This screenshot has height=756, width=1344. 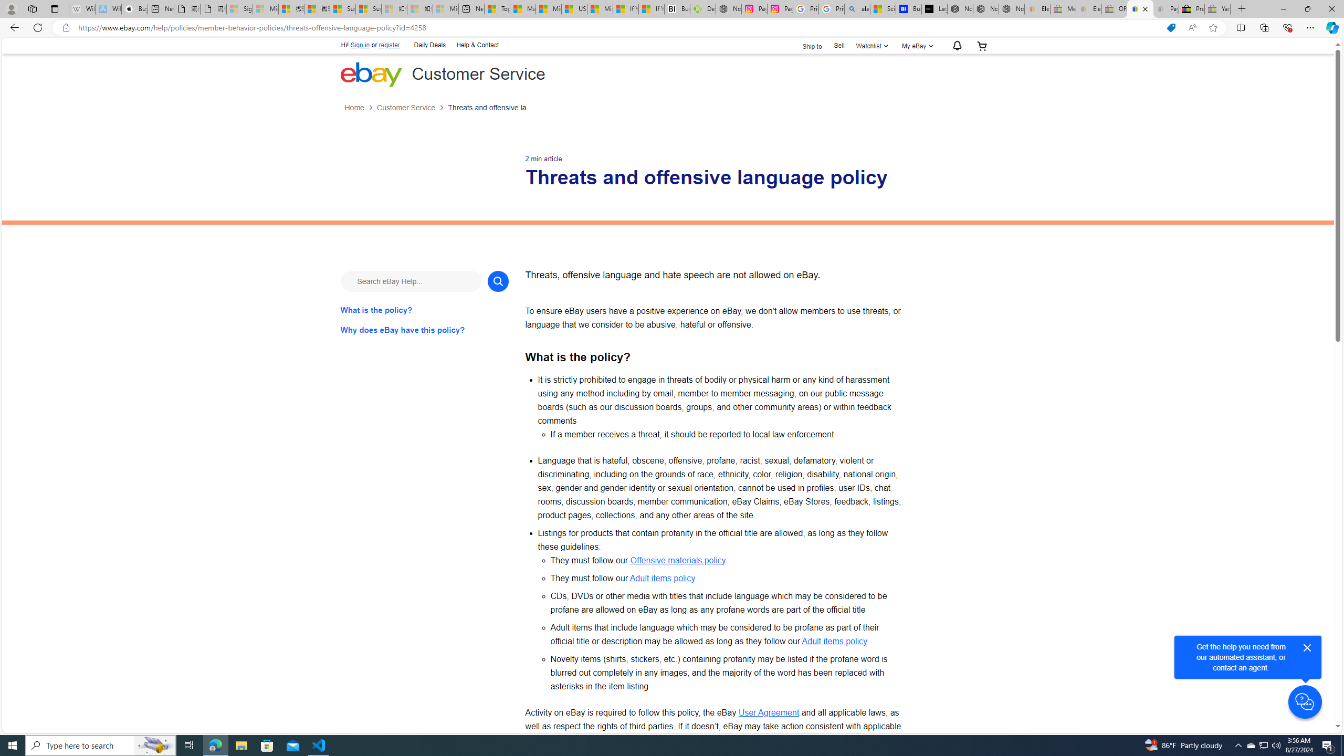 I want to click on Settings and more (Alt+F), so click(x=1310, y=27).